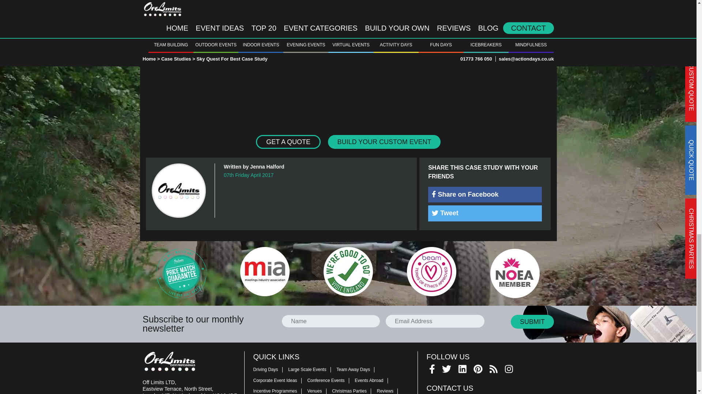 The height and width of the screenshot is (394, 702). Describe the element at coordinates (279, 380) in the screenshot. I see `Corporate Event Ideas` at that location.